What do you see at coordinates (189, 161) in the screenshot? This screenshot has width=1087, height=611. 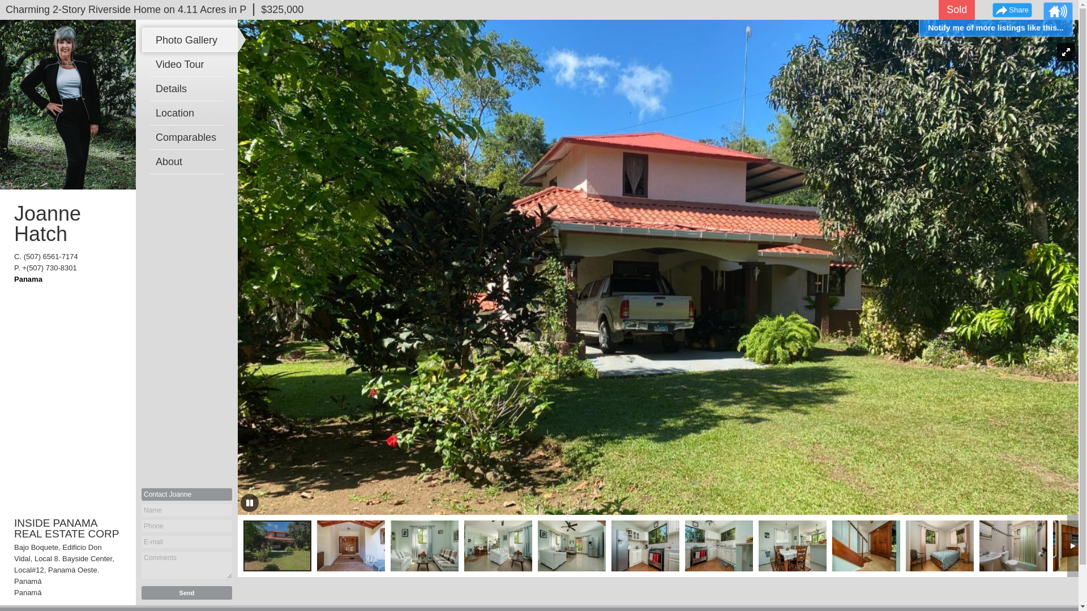 I see `About` at bounding box center [189, 161].